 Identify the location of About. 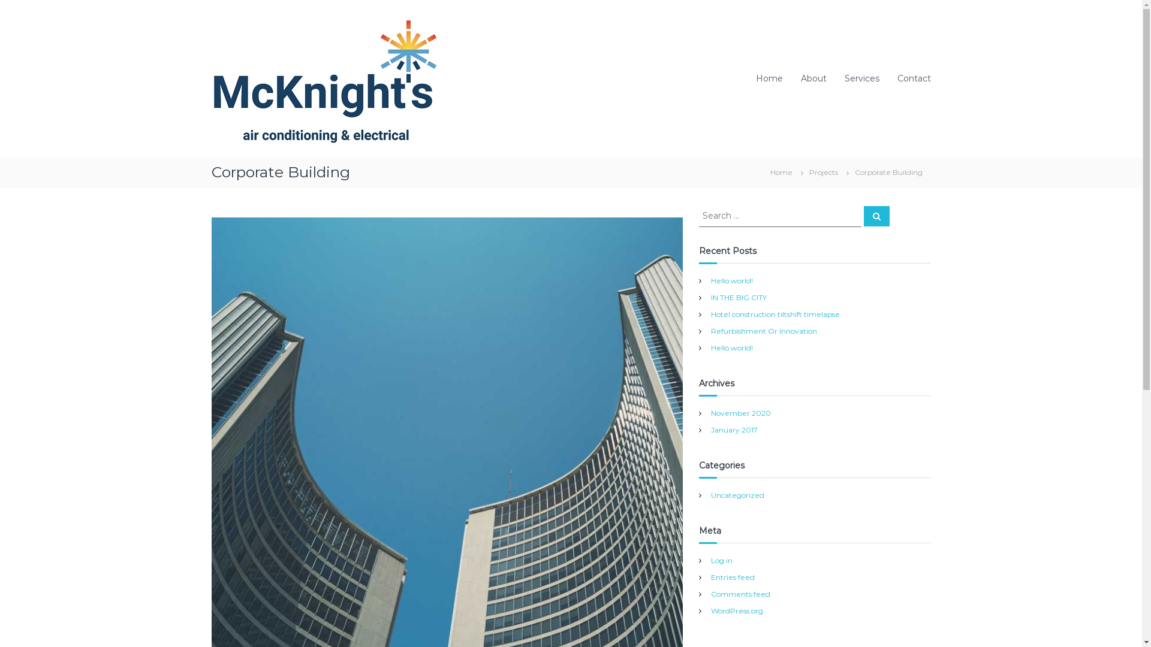
(814, 78).